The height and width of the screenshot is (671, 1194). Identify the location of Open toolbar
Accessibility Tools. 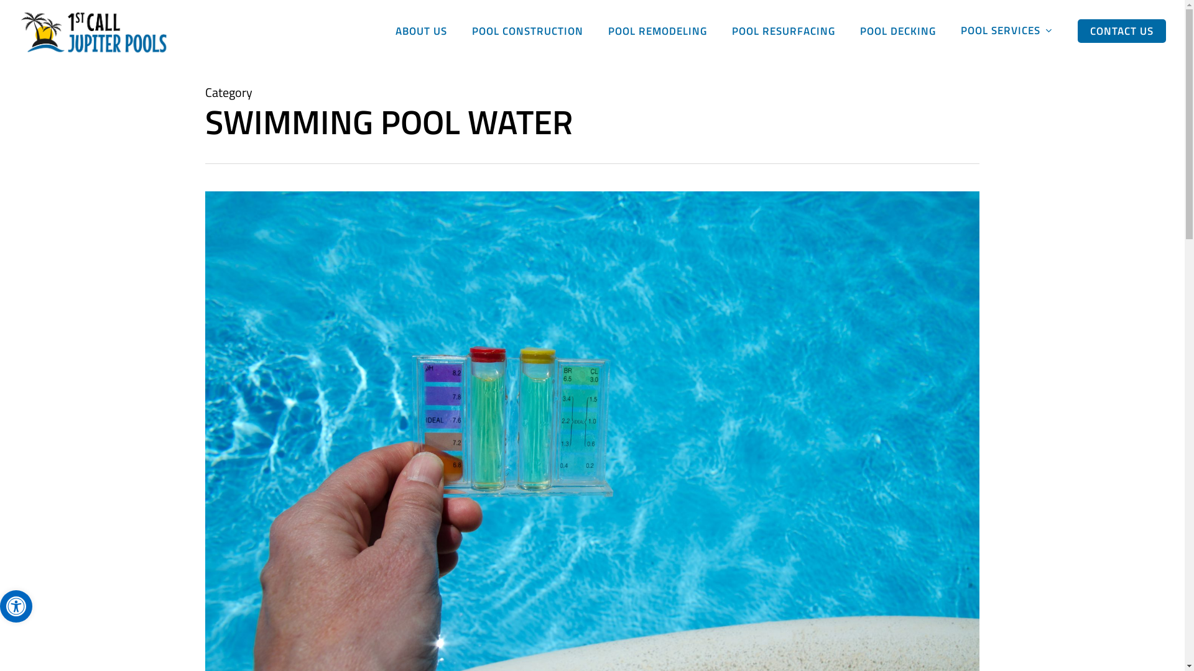
(16, 606).